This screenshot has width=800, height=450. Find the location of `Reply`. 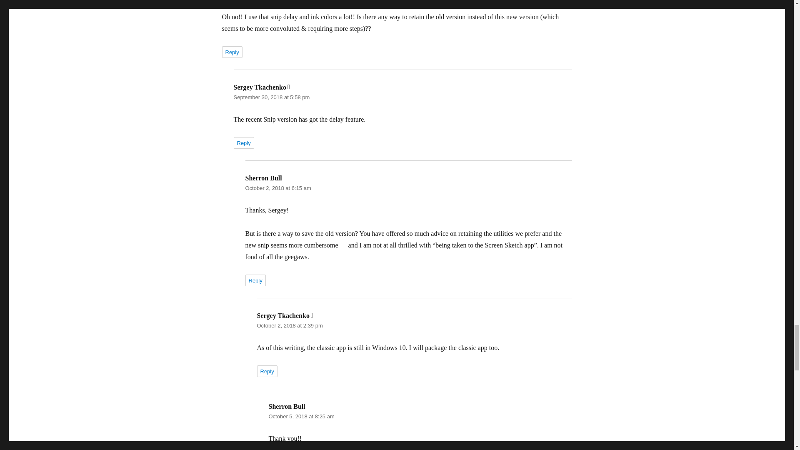

Reply is located at coordinates (255, 280).